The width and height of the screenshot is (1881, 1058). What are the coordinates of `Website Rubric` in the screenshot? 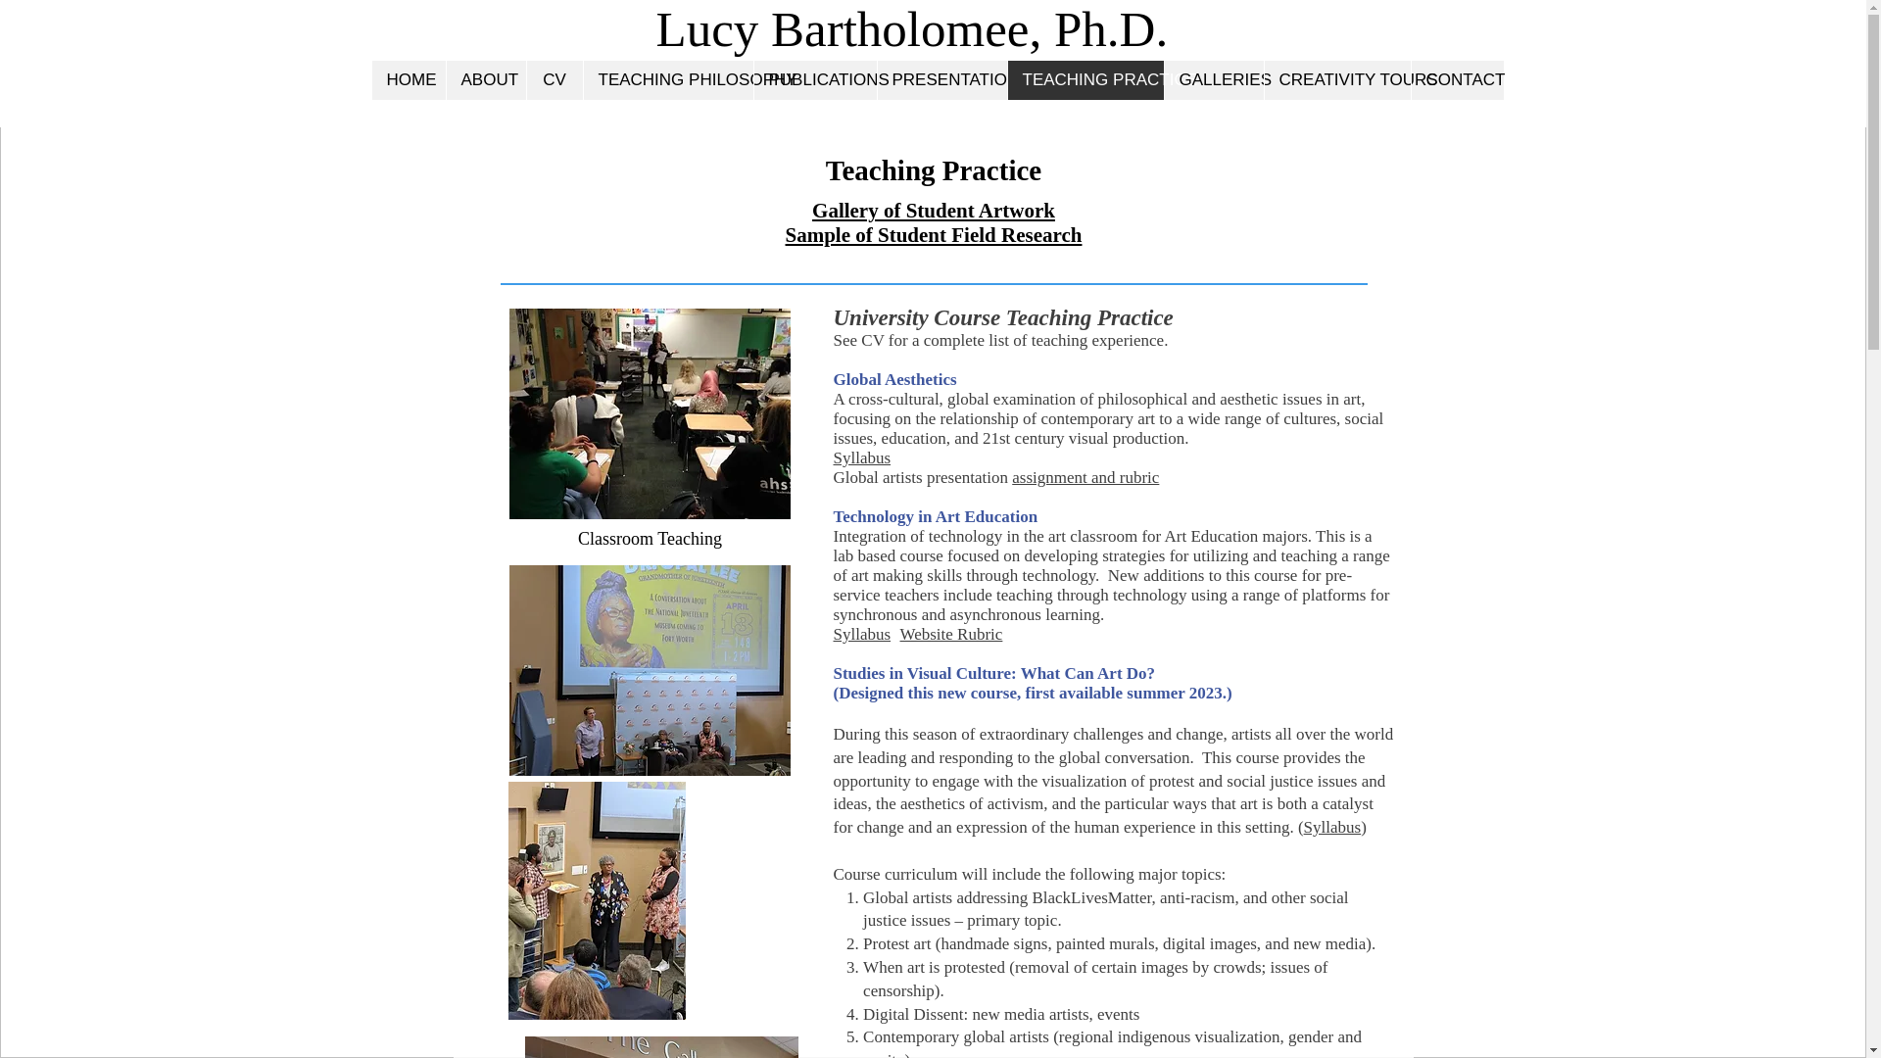 It's located at (951, 634).